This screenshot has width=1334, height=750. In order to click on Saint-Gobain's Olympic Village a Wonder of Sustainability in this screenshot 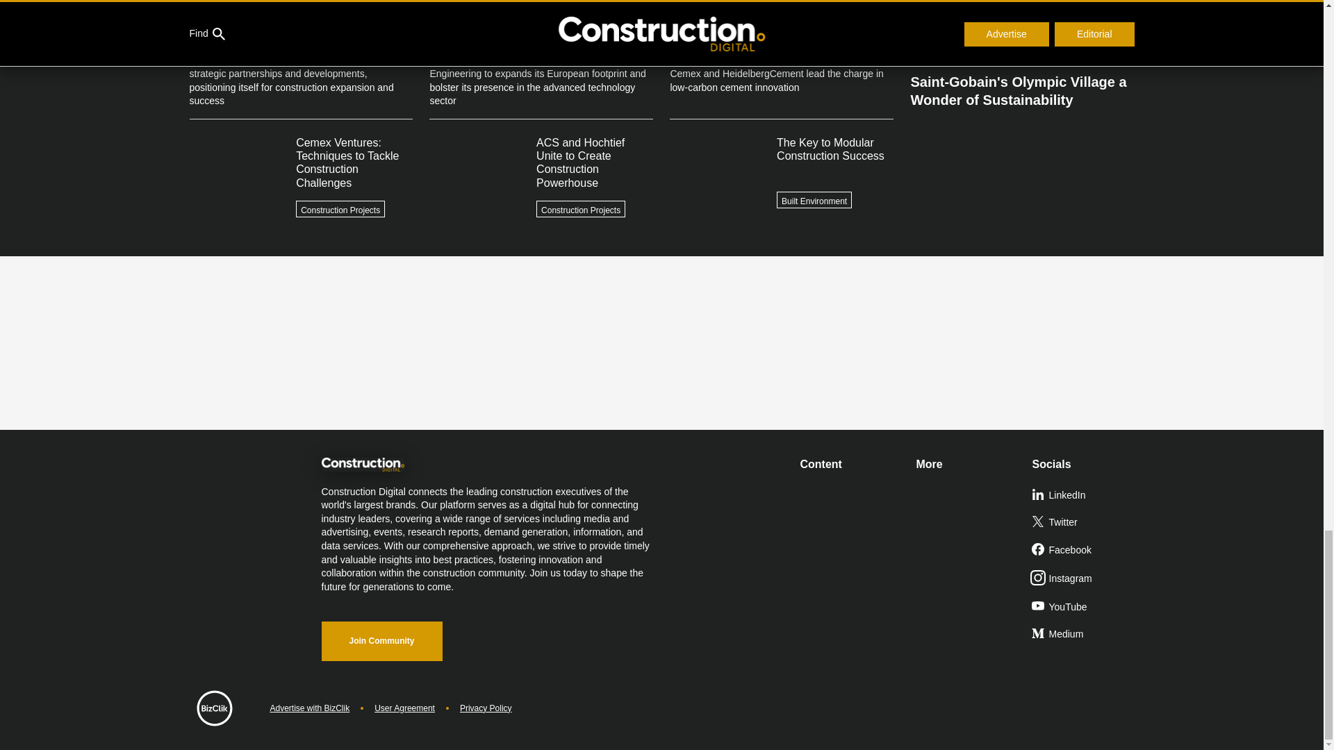, I will do `click(1021, 85)`.